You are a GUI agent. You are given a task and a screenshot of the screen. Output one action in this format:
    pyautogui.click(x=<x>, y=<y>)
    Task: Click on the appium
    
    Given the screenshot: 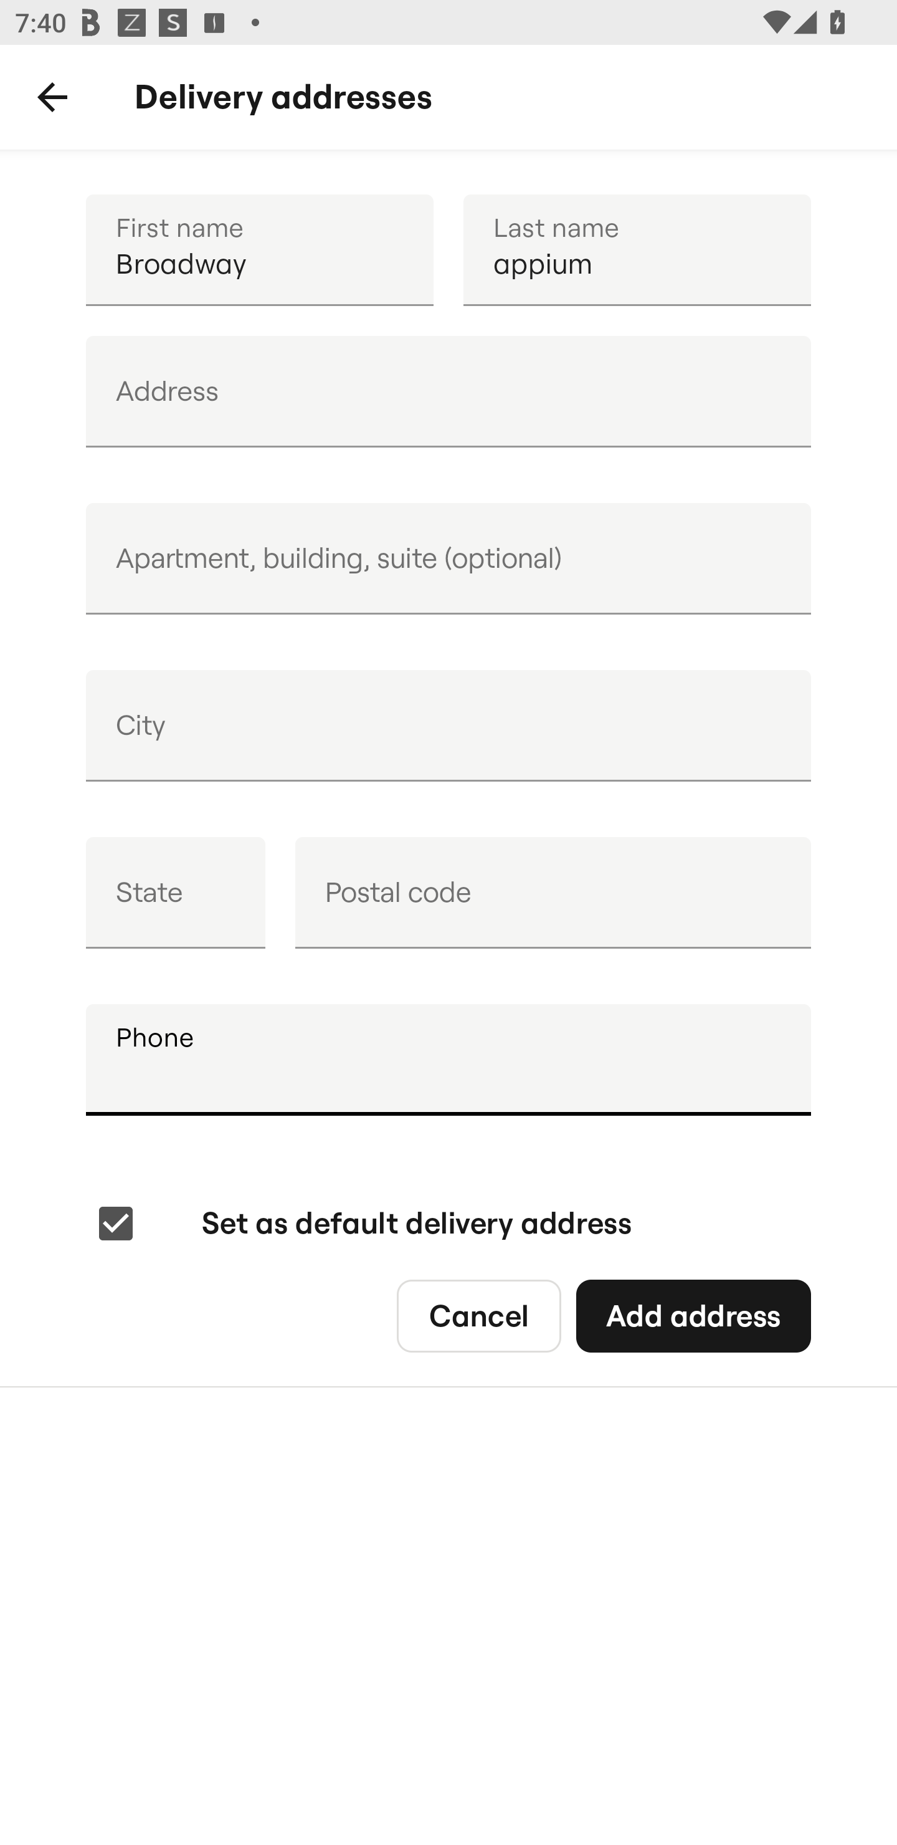 What is the action you would take?
    pyautogui.click(x=637, y=249)
    